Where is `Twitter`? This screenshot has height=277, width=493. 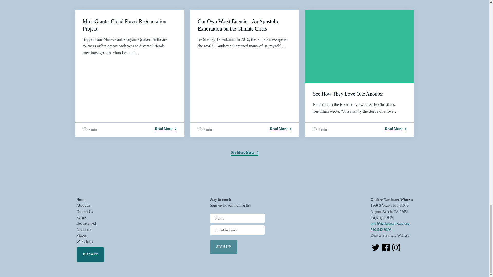 Twitter is located at coordinates (375, 247).